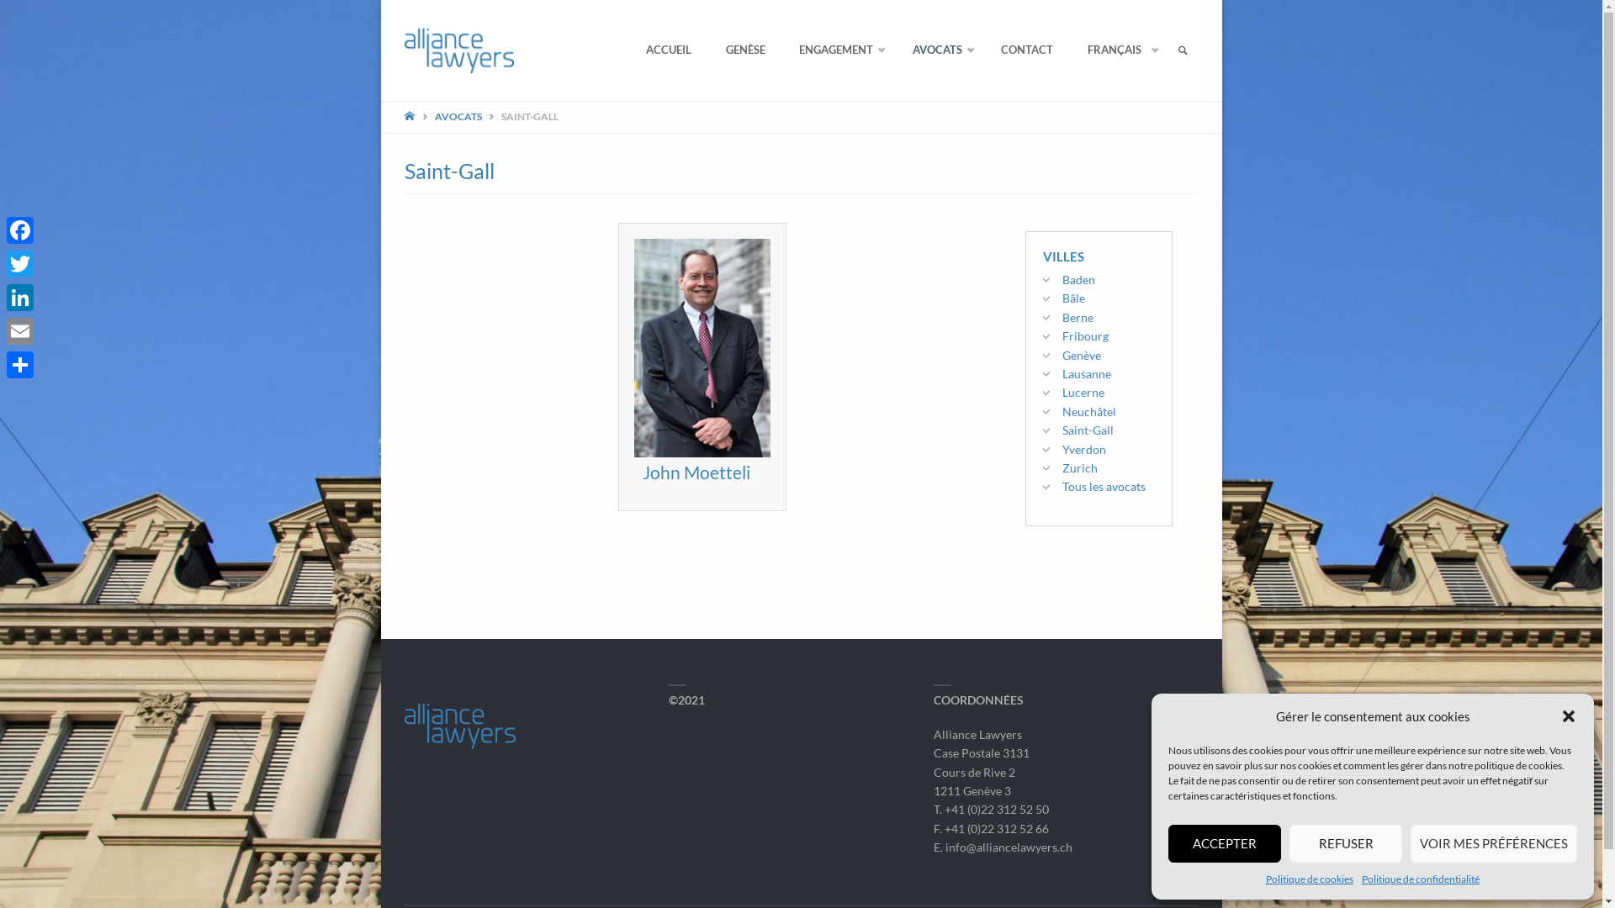 This screenshot has width=1615, height=908. I want to click on AVOCATS, so click(458, 116).